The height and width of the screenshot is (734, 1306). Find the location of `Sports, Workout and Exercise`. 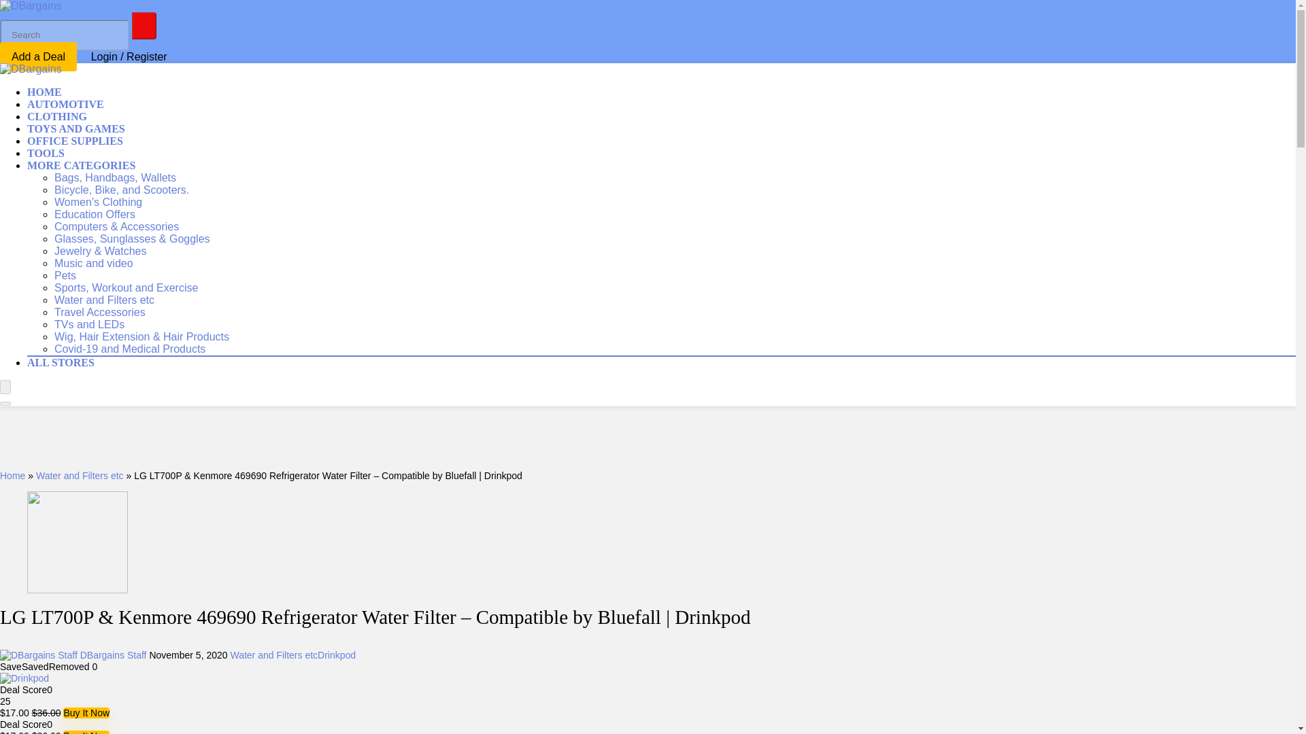

Sports, Workout and Exercise is located at coordinates (127, 287).